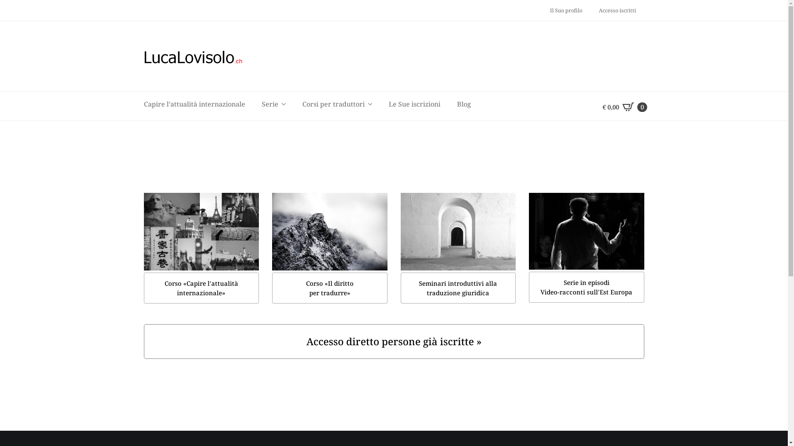 The image size is (794, 446). I want to click on Seminari introduttivi alla traduzione giuridica, so click(458, 288).